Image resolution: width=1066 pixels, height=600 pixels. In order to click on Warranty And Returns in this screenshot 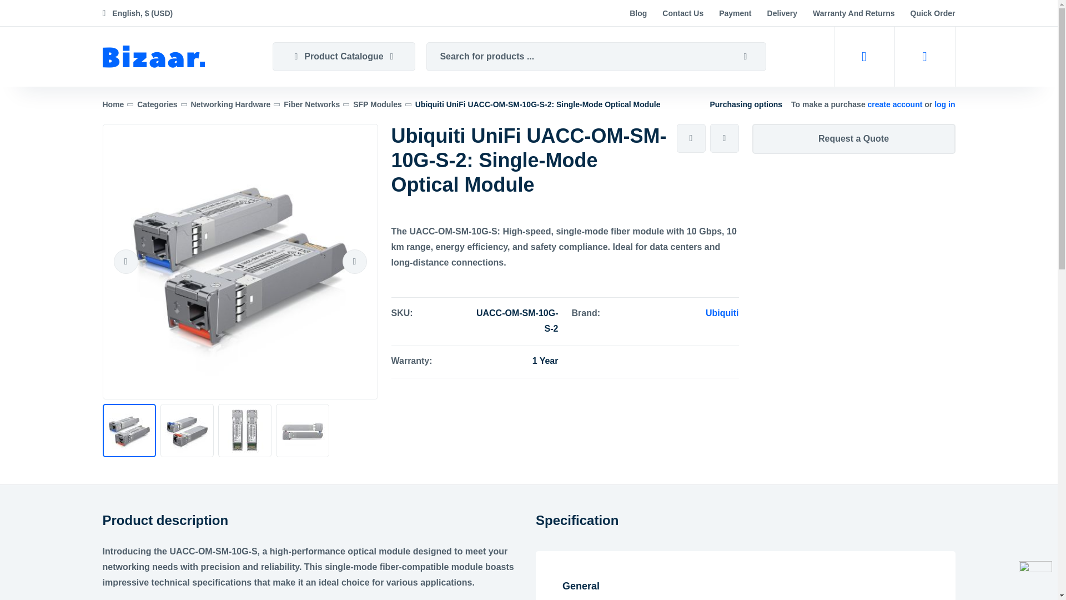, I will do `click(854, 13)`.